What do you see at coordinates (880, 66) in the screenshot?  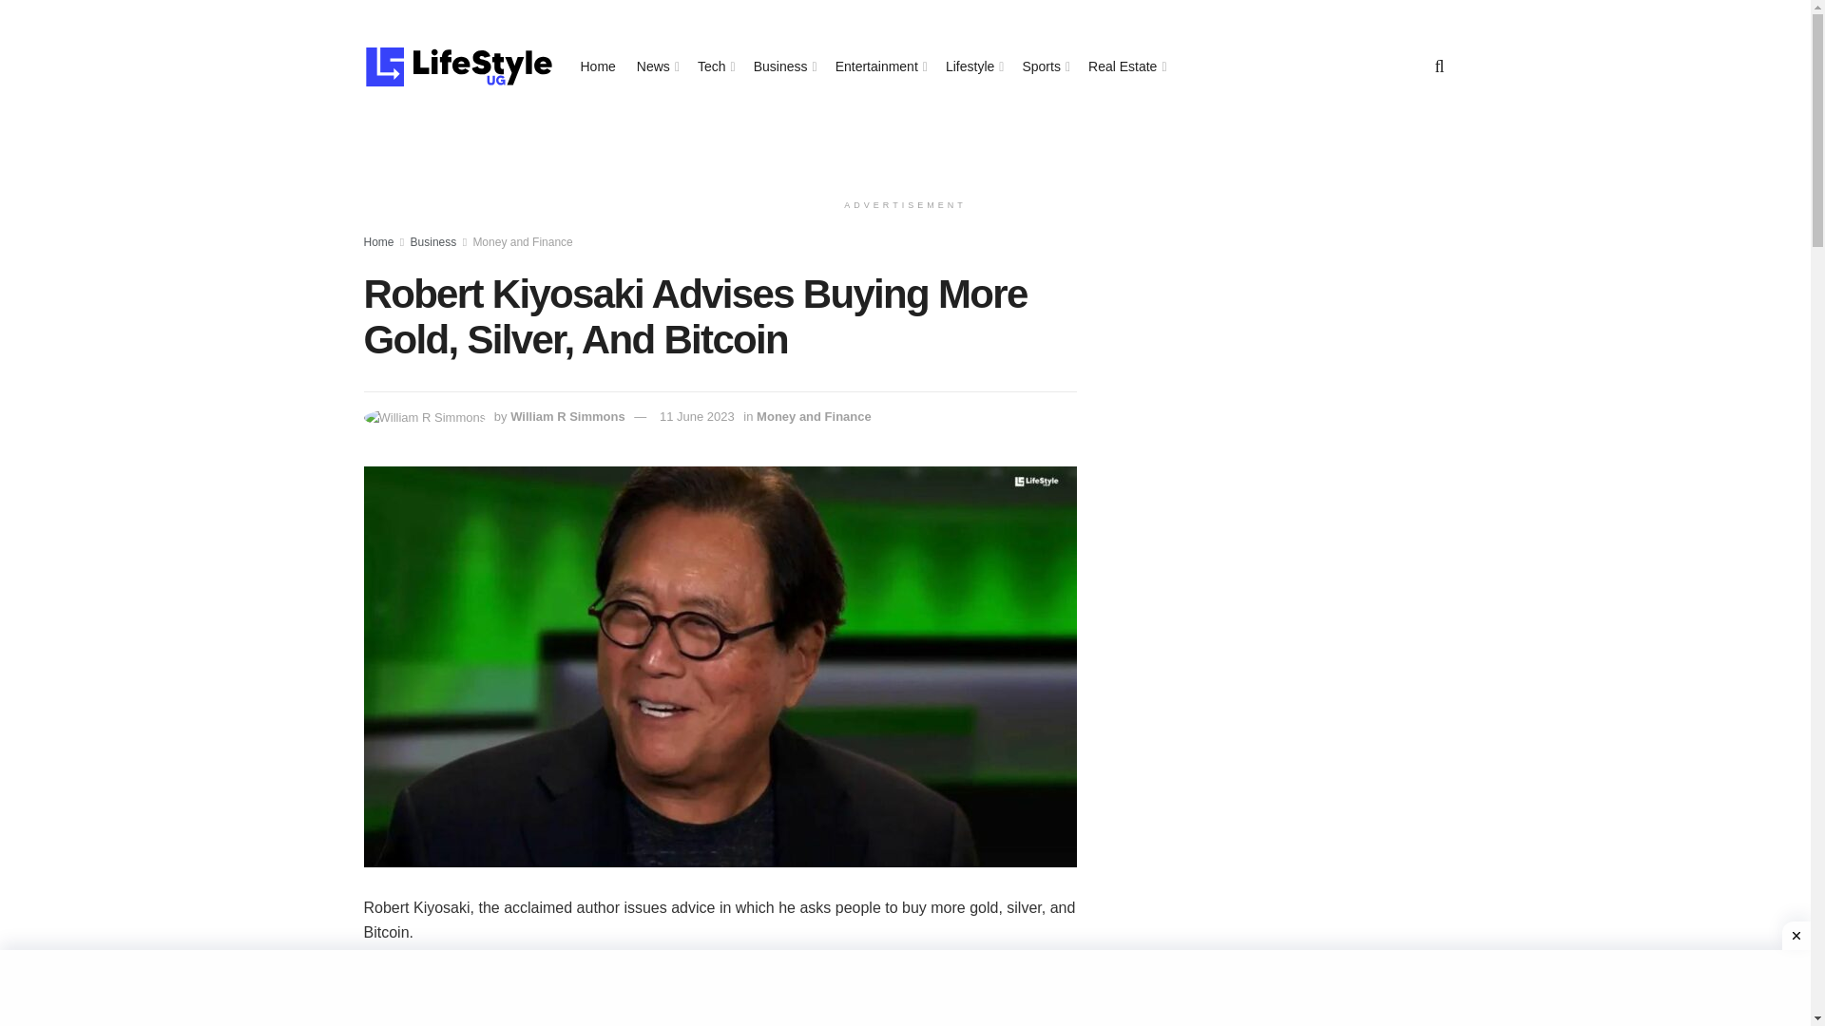 I see `Entertainment` at bounding box center [880, 66].